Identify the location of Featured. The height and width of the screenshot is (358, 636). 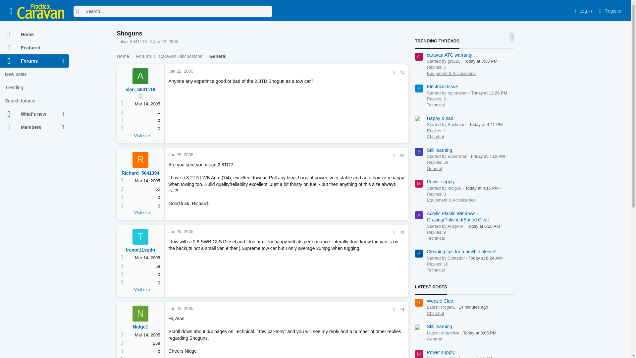
(34, 48).